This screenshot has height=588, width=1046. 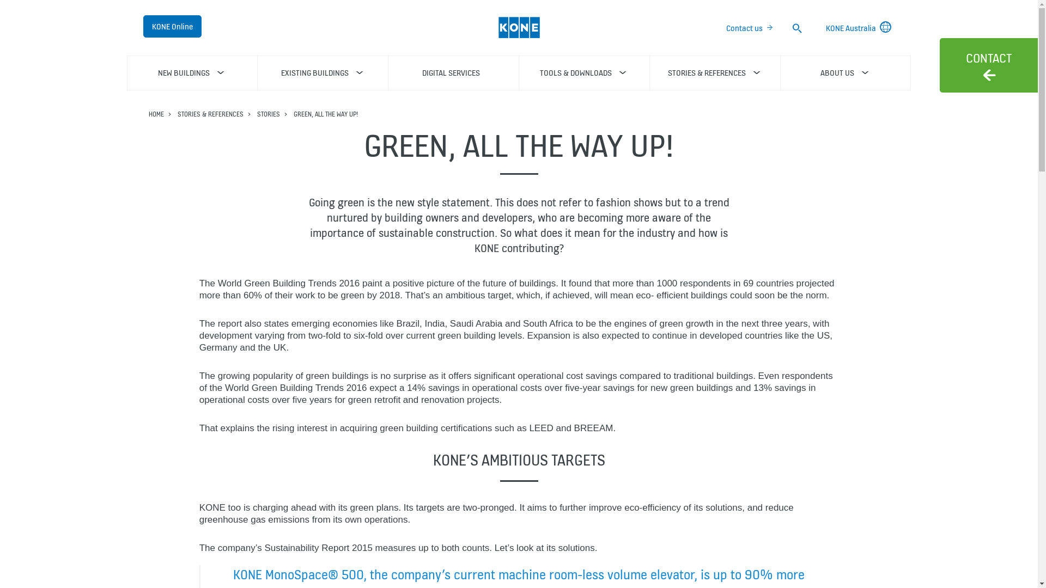 What do you see at coordinates (715, 73) in the screenshot?
I see `STORIES & REFERENCES` at bounding box center [715, 73].